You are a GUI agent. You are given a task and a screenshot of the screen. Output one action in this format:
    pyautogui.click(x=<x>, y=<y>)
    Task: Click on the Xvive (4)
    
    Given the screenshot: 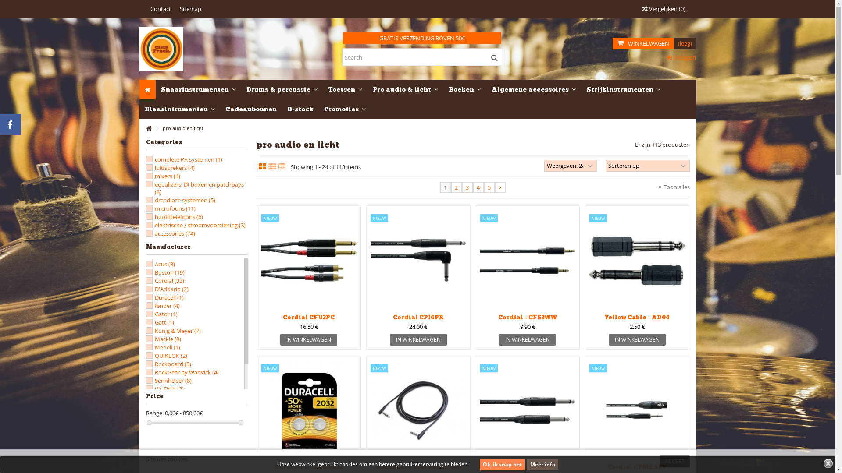 What is the action you would take?
    pyautogui.click(x=165, y=397)
    